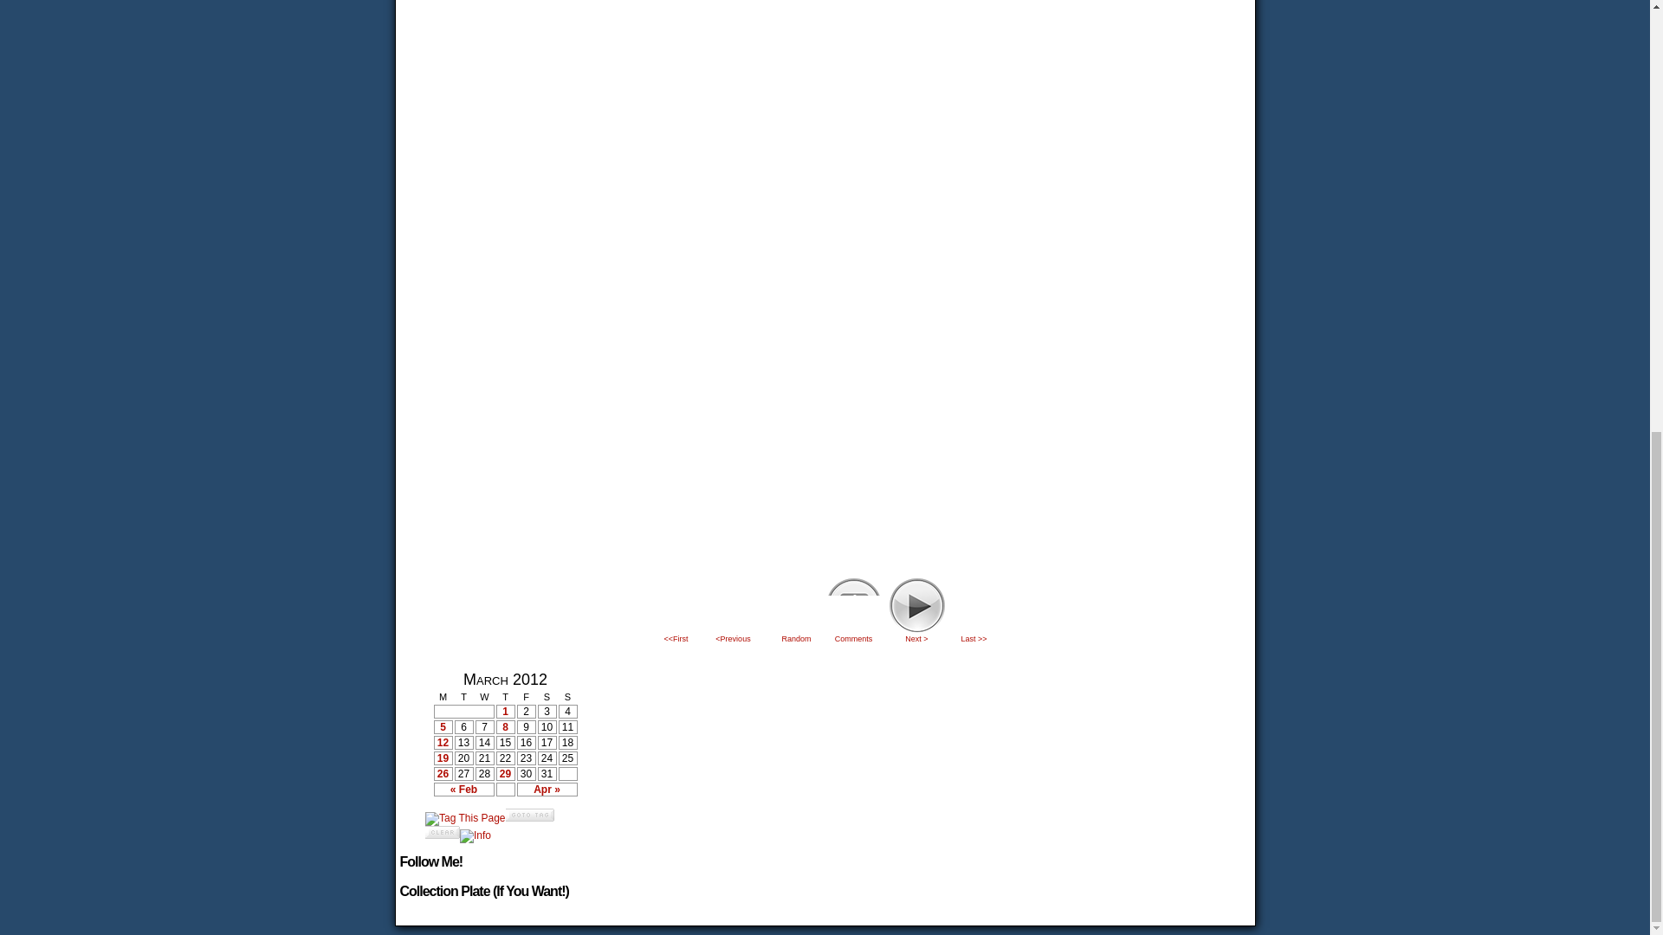 Image resolution: width=1663 pixels, height=935 pixels. Describe the element at coordinates (504, 697) in the screenshot. I see `Thursday` at that location.